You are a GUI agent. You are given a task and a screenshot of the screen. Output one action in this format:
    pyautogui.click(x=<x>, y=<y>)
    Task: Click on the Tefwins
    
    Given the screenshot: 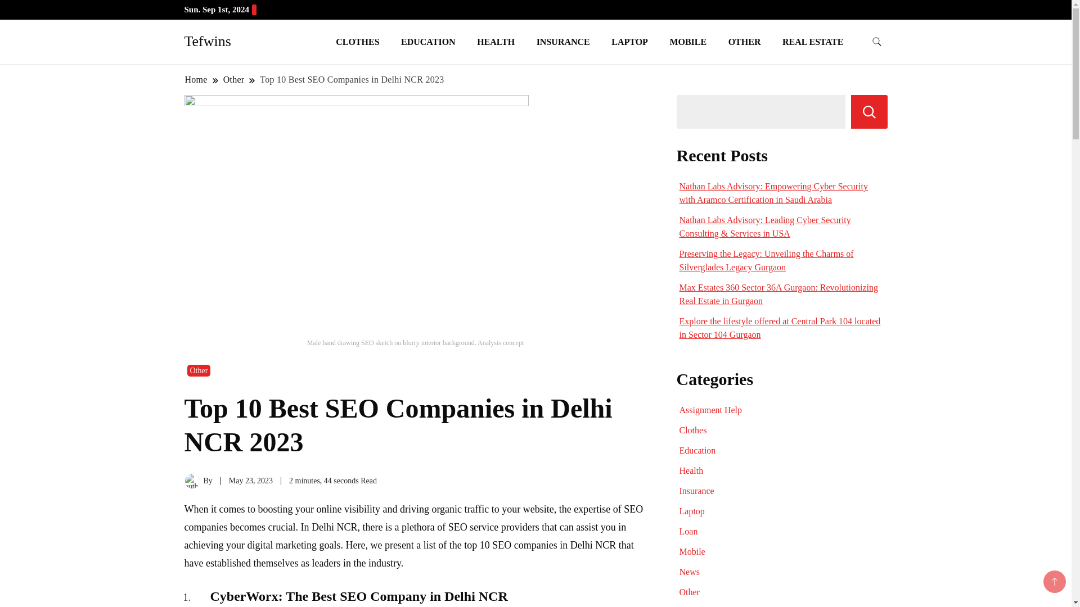 What is the action you would take?
    pyautogui.click(x=208, y=41)
    